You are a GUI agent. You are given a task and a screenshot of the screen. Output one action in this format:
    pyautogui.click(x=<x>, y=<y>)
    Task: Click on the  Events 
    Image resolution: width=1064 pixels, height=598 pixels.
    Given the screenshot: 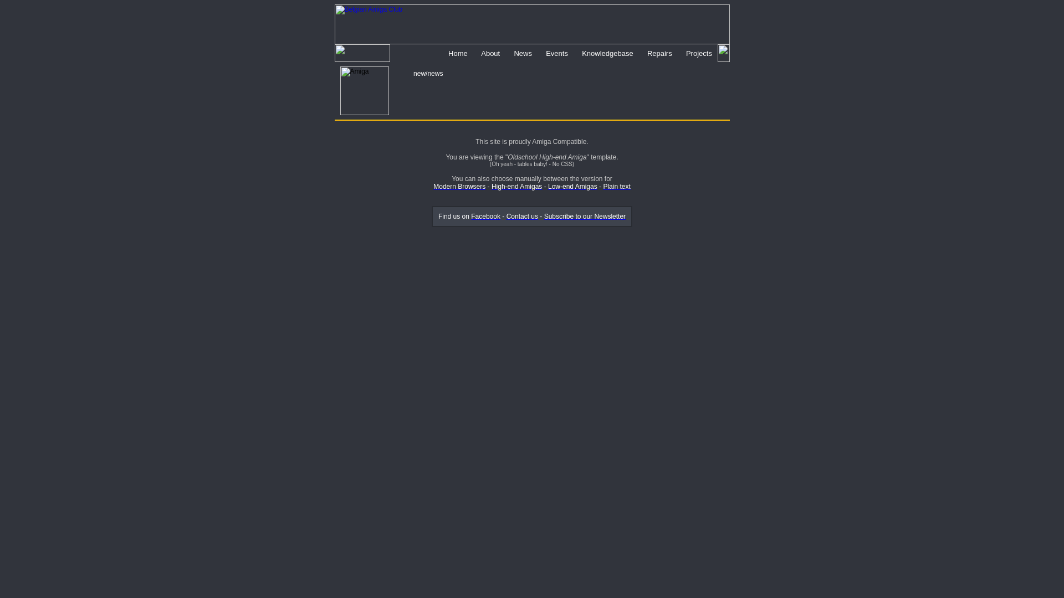 What is the action you would take?
    pyautogui.click(x=557, y=54)
    